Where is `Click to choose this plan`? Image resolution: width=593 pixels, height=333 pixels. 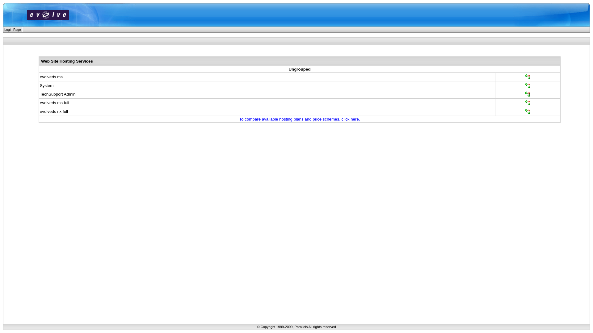
Click to choose this plan is located at coordinates (528, 111).